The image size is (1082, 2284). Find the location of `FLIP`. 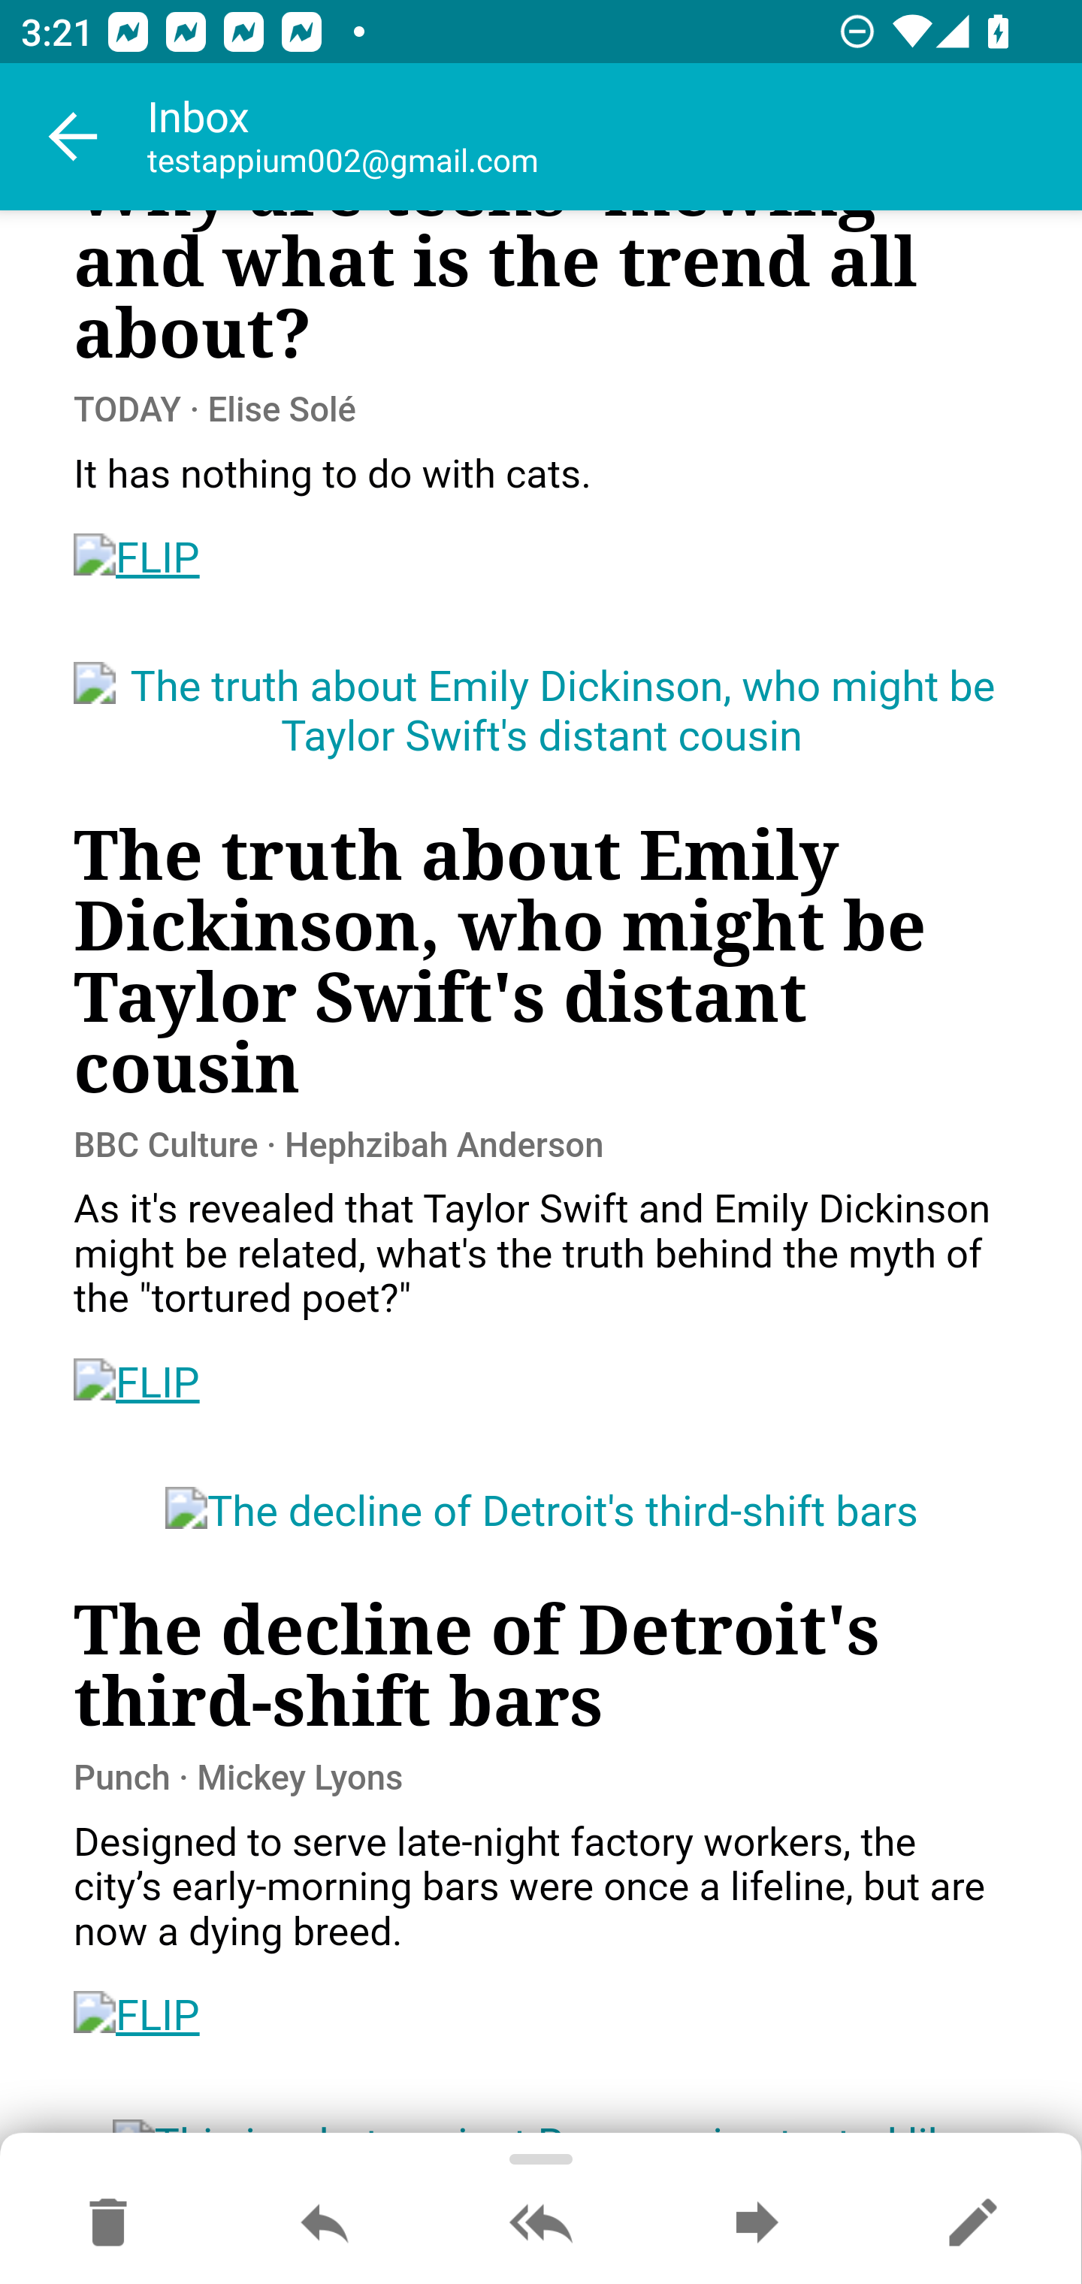

FLIP is located at coordinates (137, 2015).